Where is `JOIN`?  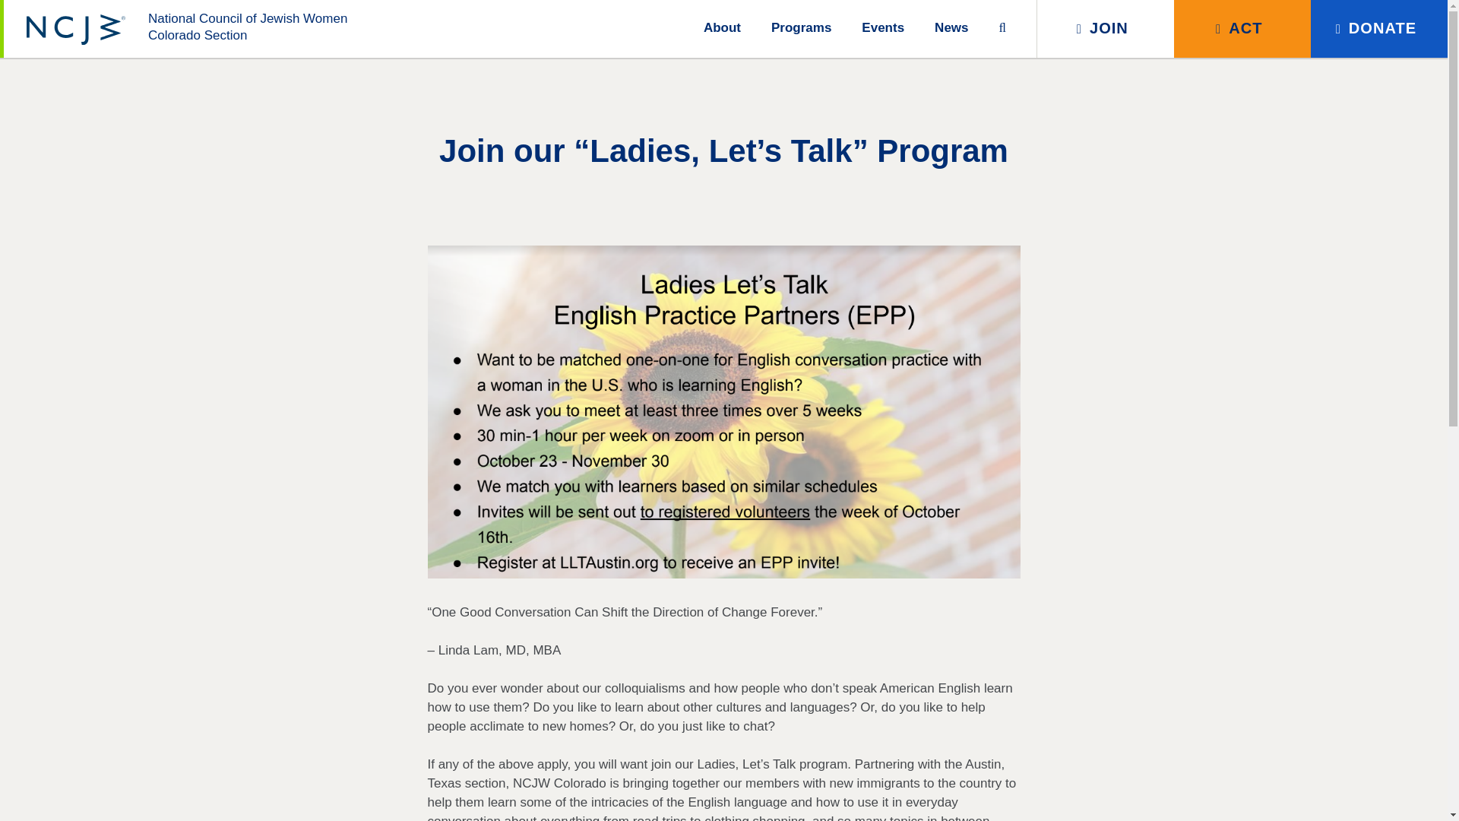
JOIN is located at coordinates (186, 29).